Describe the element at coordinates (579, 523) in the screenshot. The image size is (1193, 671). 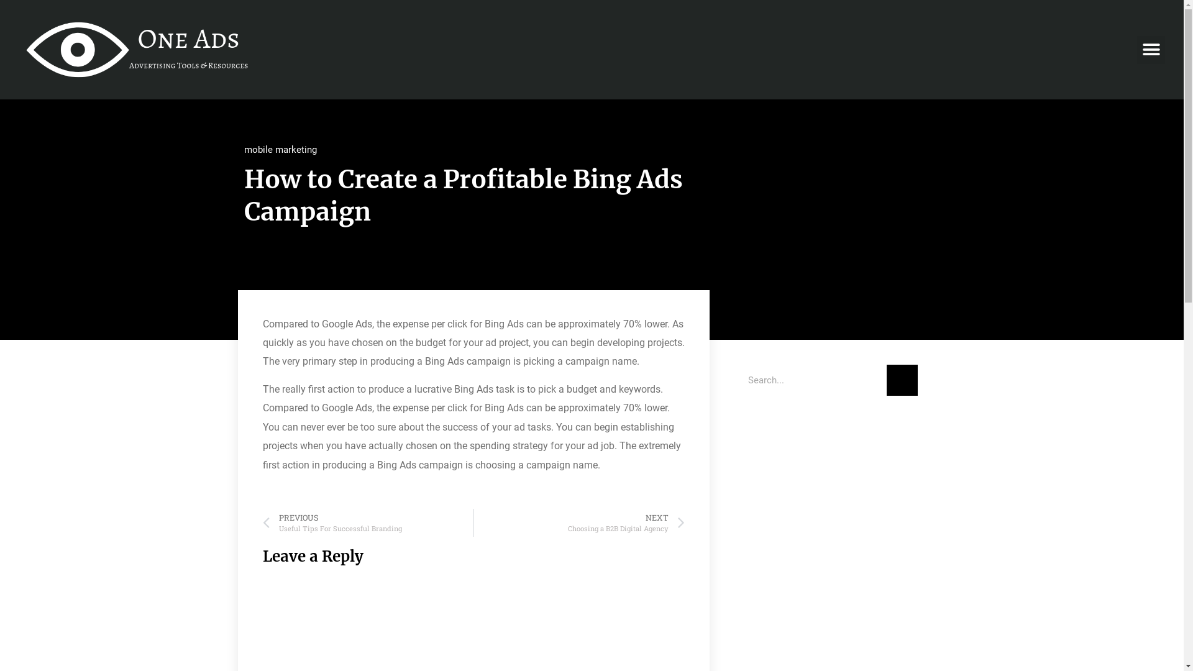
I see `NEXT
Choosing a B2B Digital Agency` at that location.